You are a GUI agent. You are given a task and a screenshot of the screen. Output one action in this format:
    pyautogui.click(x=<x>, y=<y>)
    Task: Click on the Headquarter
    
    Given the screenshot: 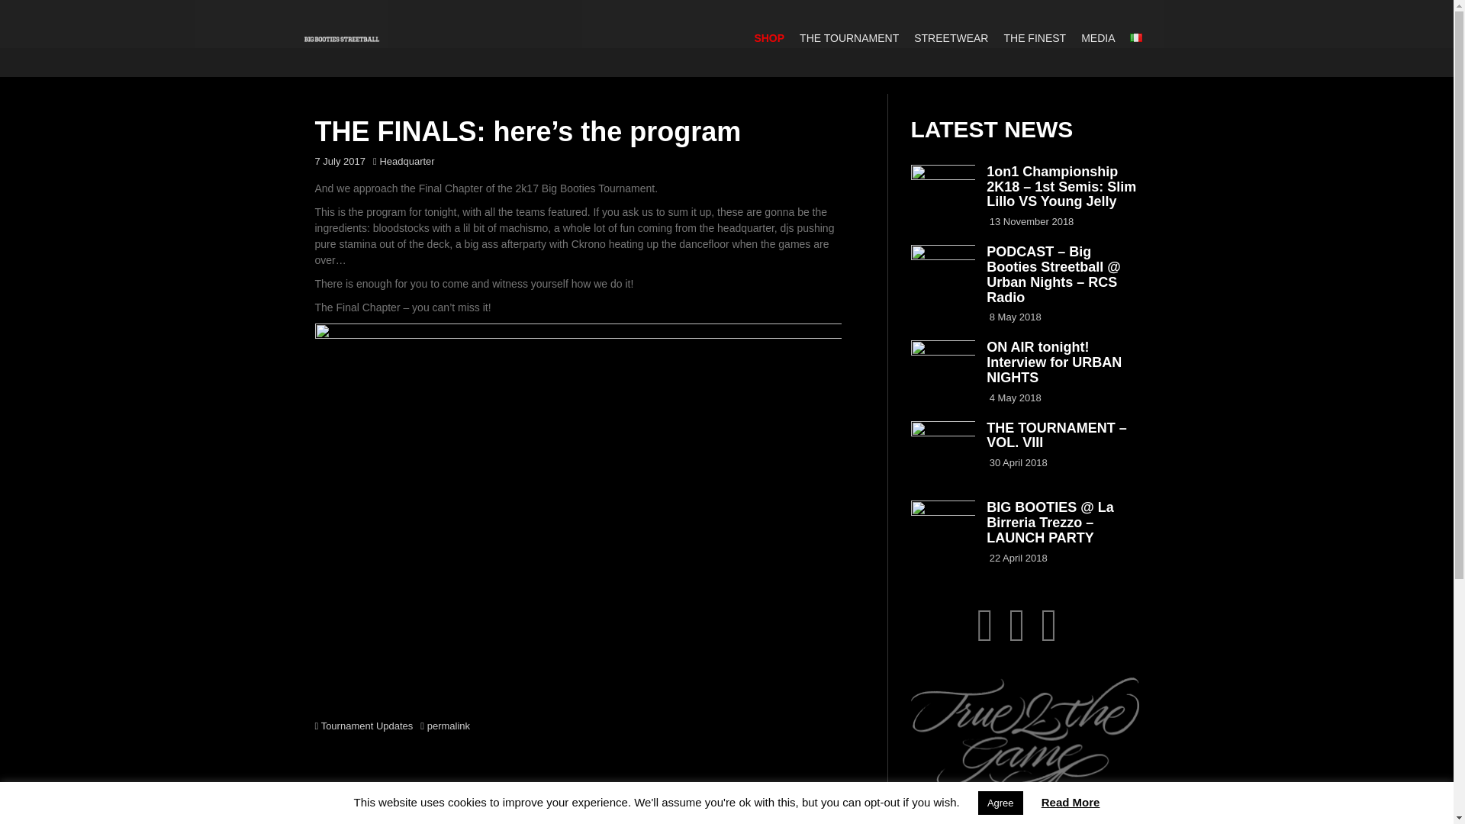 What is the action you would take?
    pyautogui.click(x=406, y=162)
    